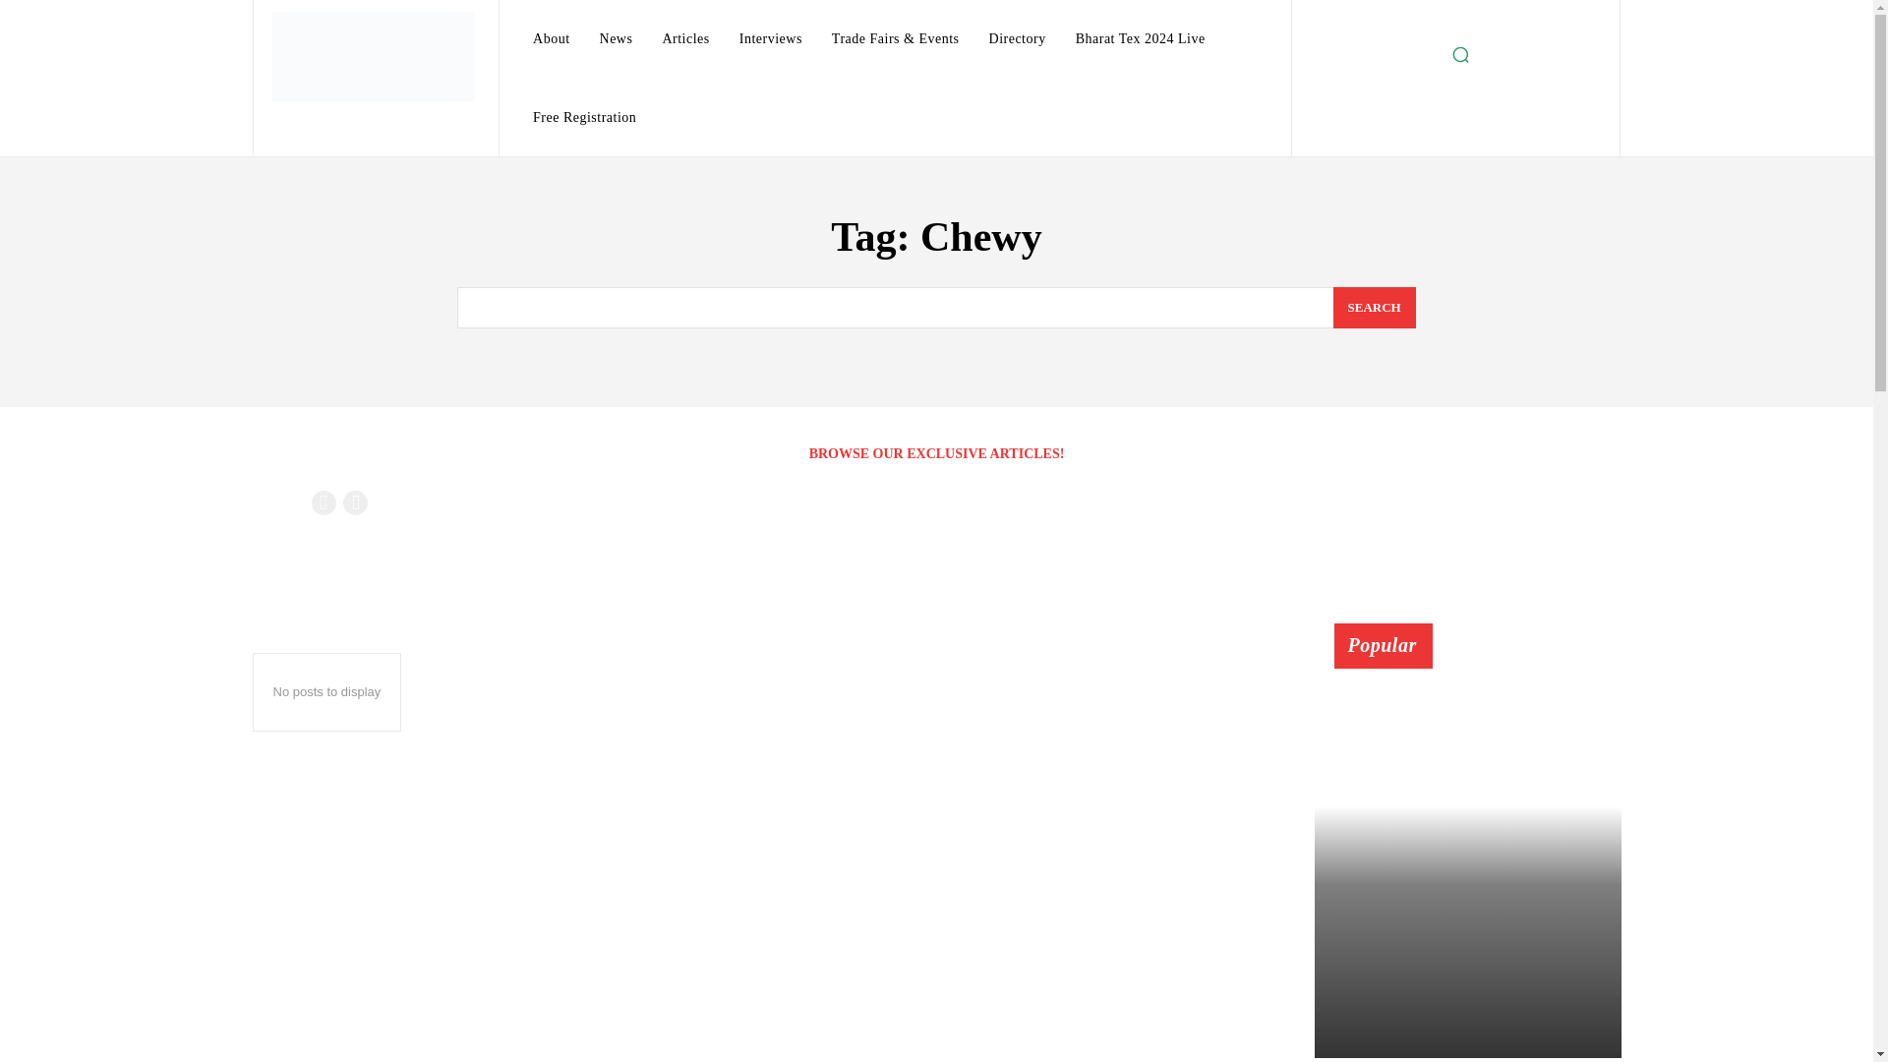  I want to click on Interviews, so click(770, 39).